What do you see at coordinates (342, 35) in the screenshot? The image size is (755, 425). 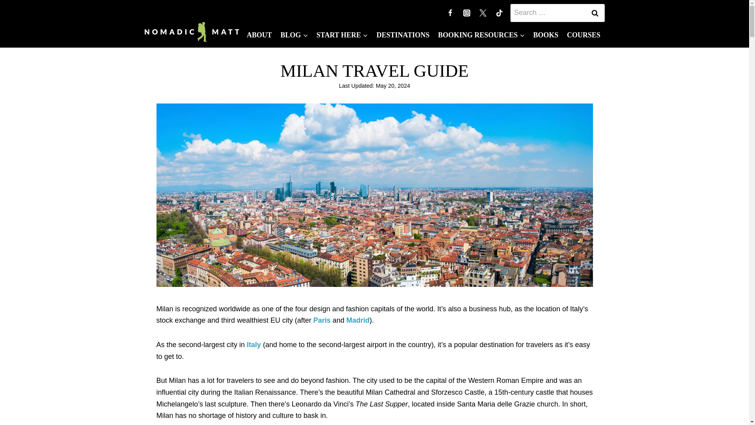 I see `START HERE` at bounding box center [342, 35].